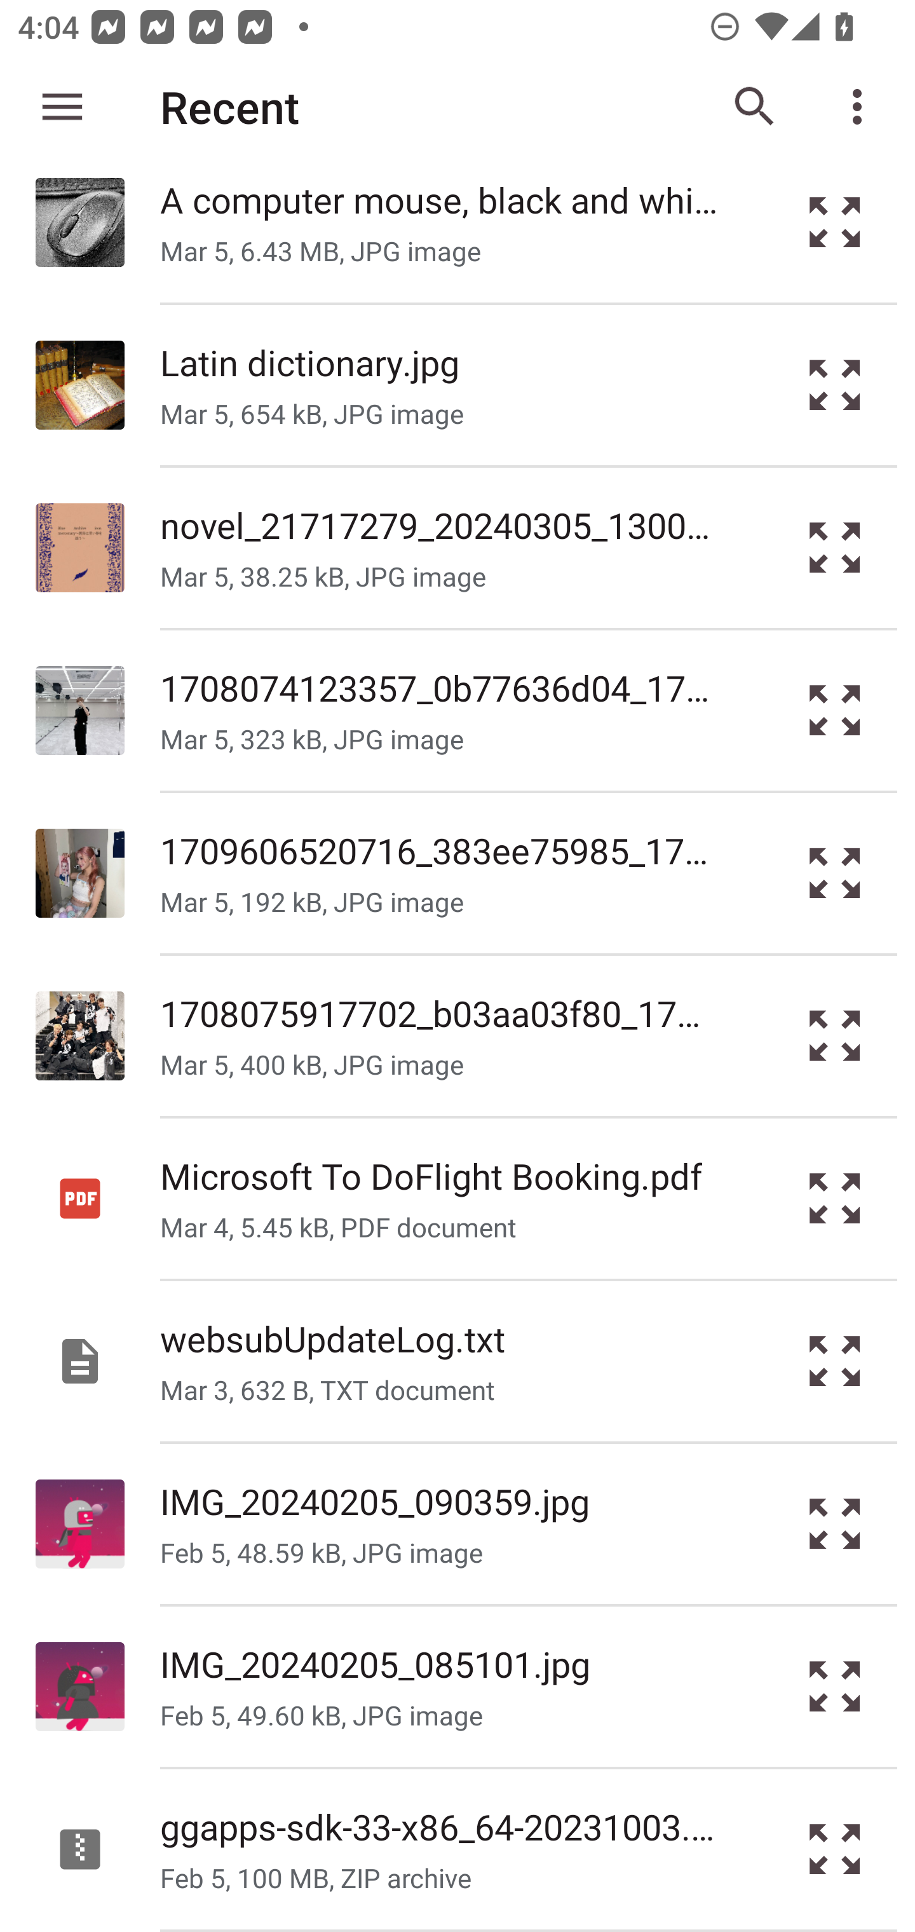  What do you see at coordinates (835, 385) in the screenshot?
I see `Preview the file Latin dictionary.jpg` at bounding box center [835, 385].